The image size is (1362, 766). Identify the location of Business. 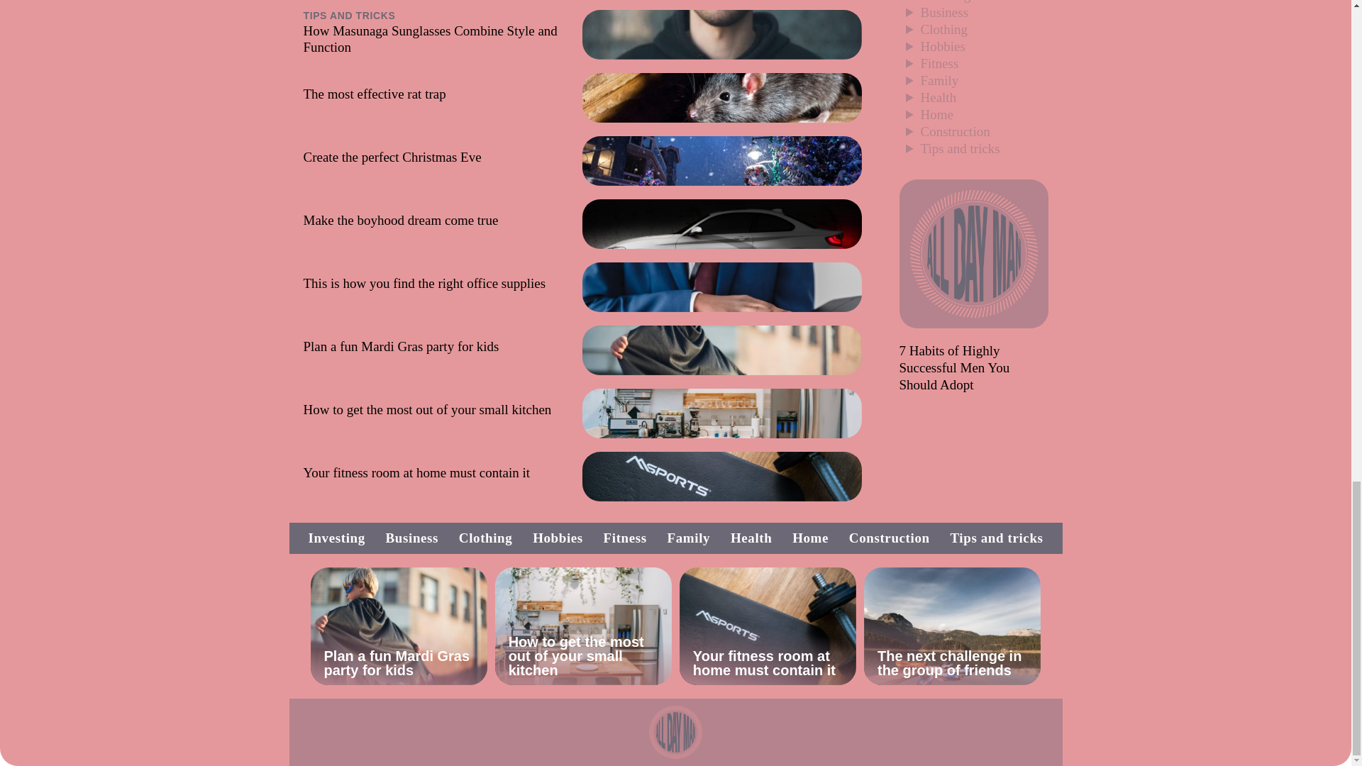
(944, 12).